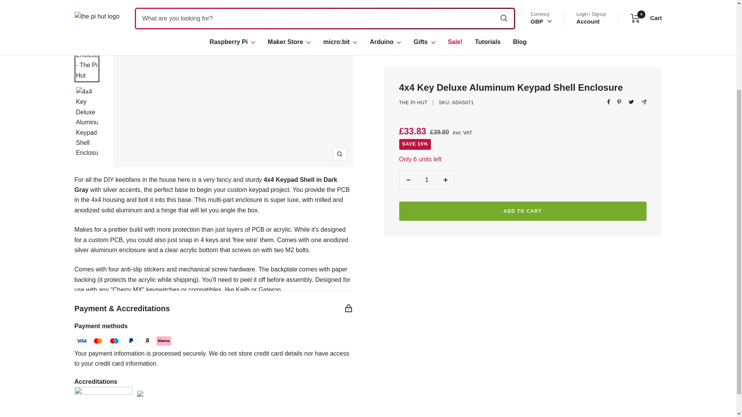 The width and height of the screenshot is (742, 417). What do you see at coordinates (114, 341) in the screenshot?
I see `Maestro` at bounding box center [114, 341].